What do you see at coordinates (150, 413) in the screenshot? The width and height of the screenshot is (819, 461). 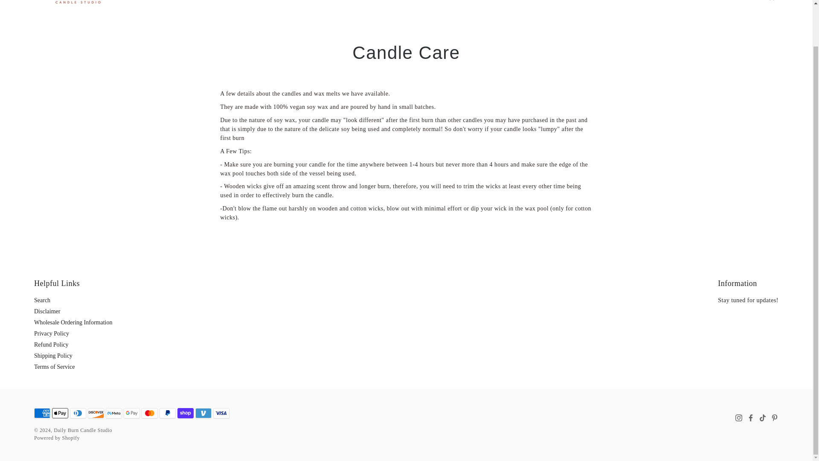 I see `Mastercard` at bounding box center [150, 413].